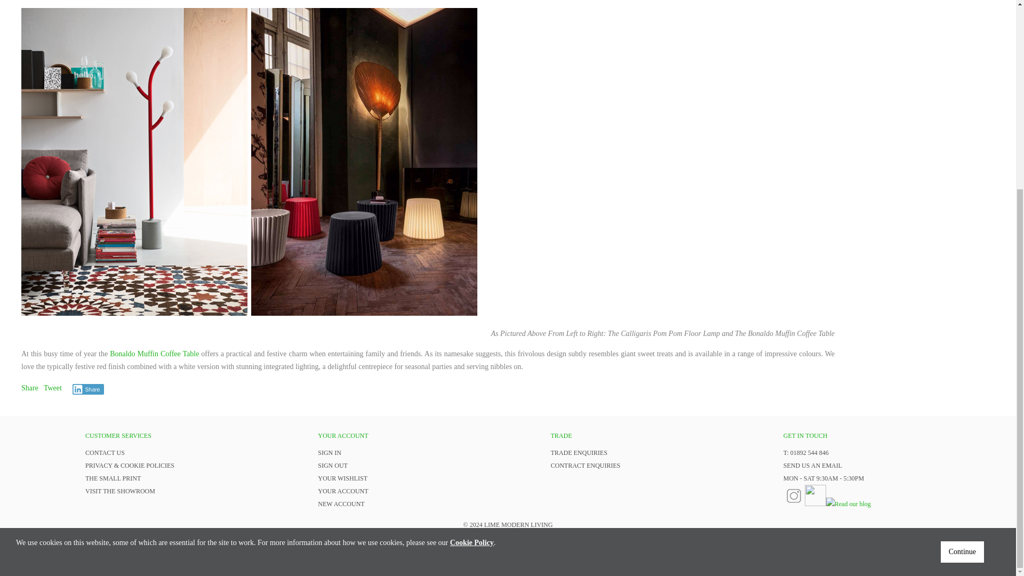 This screenshot has height=576, width=1024. I want to click on SEND US AN EMAIL, so click(812, 466).